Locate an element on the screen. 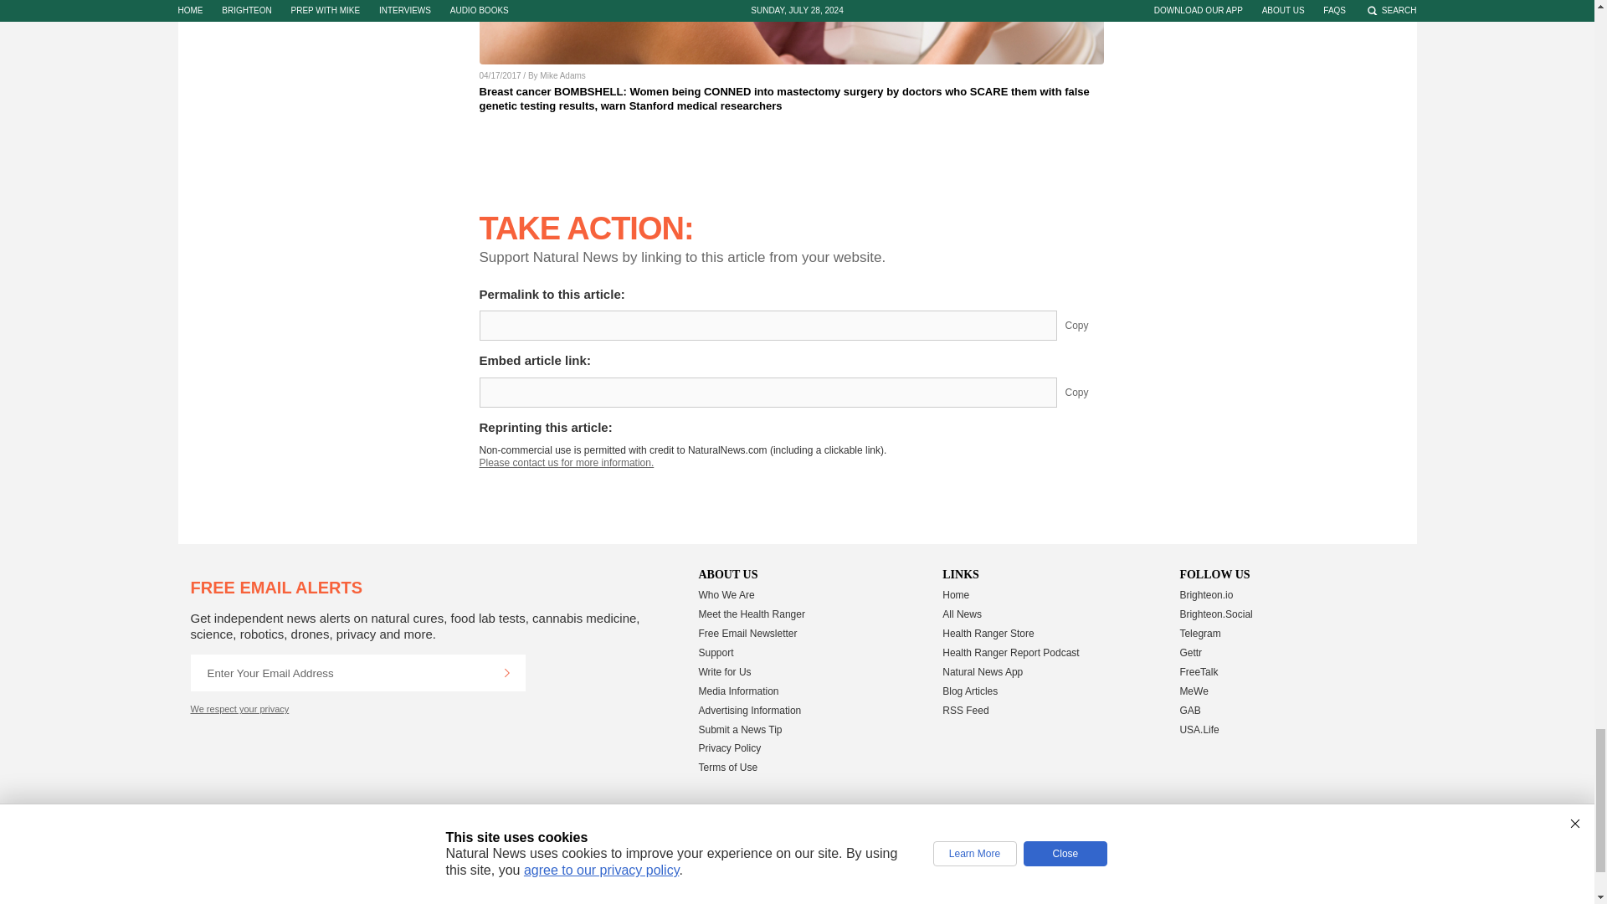 The height and width of the screenshot is (904, 1607). Continue is located at coordinates (506, 673).